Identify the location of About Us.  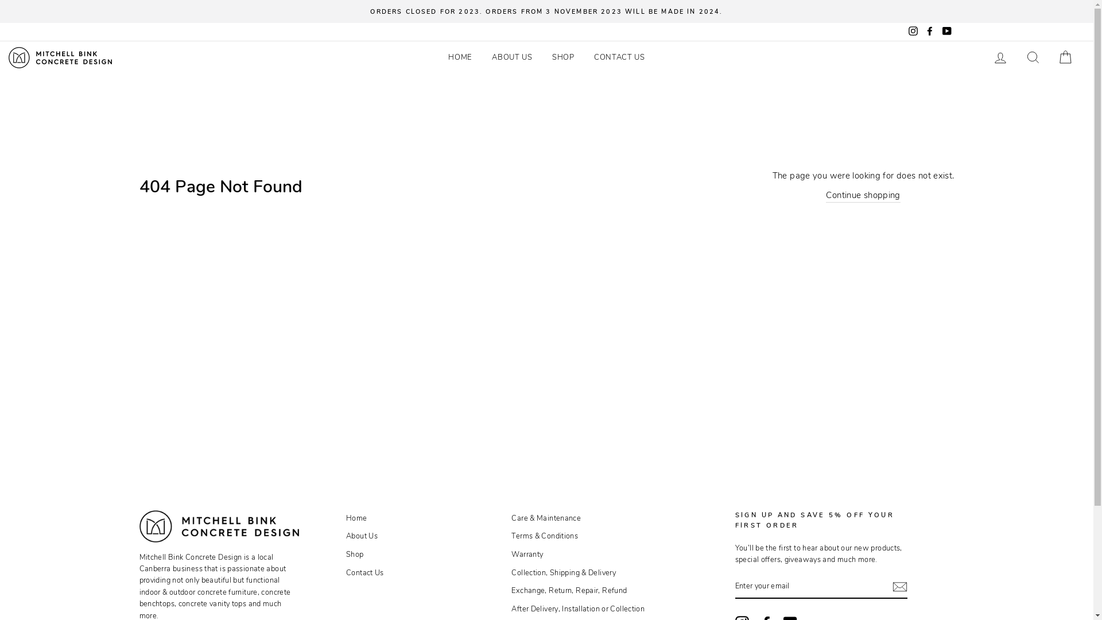
(362, 536).